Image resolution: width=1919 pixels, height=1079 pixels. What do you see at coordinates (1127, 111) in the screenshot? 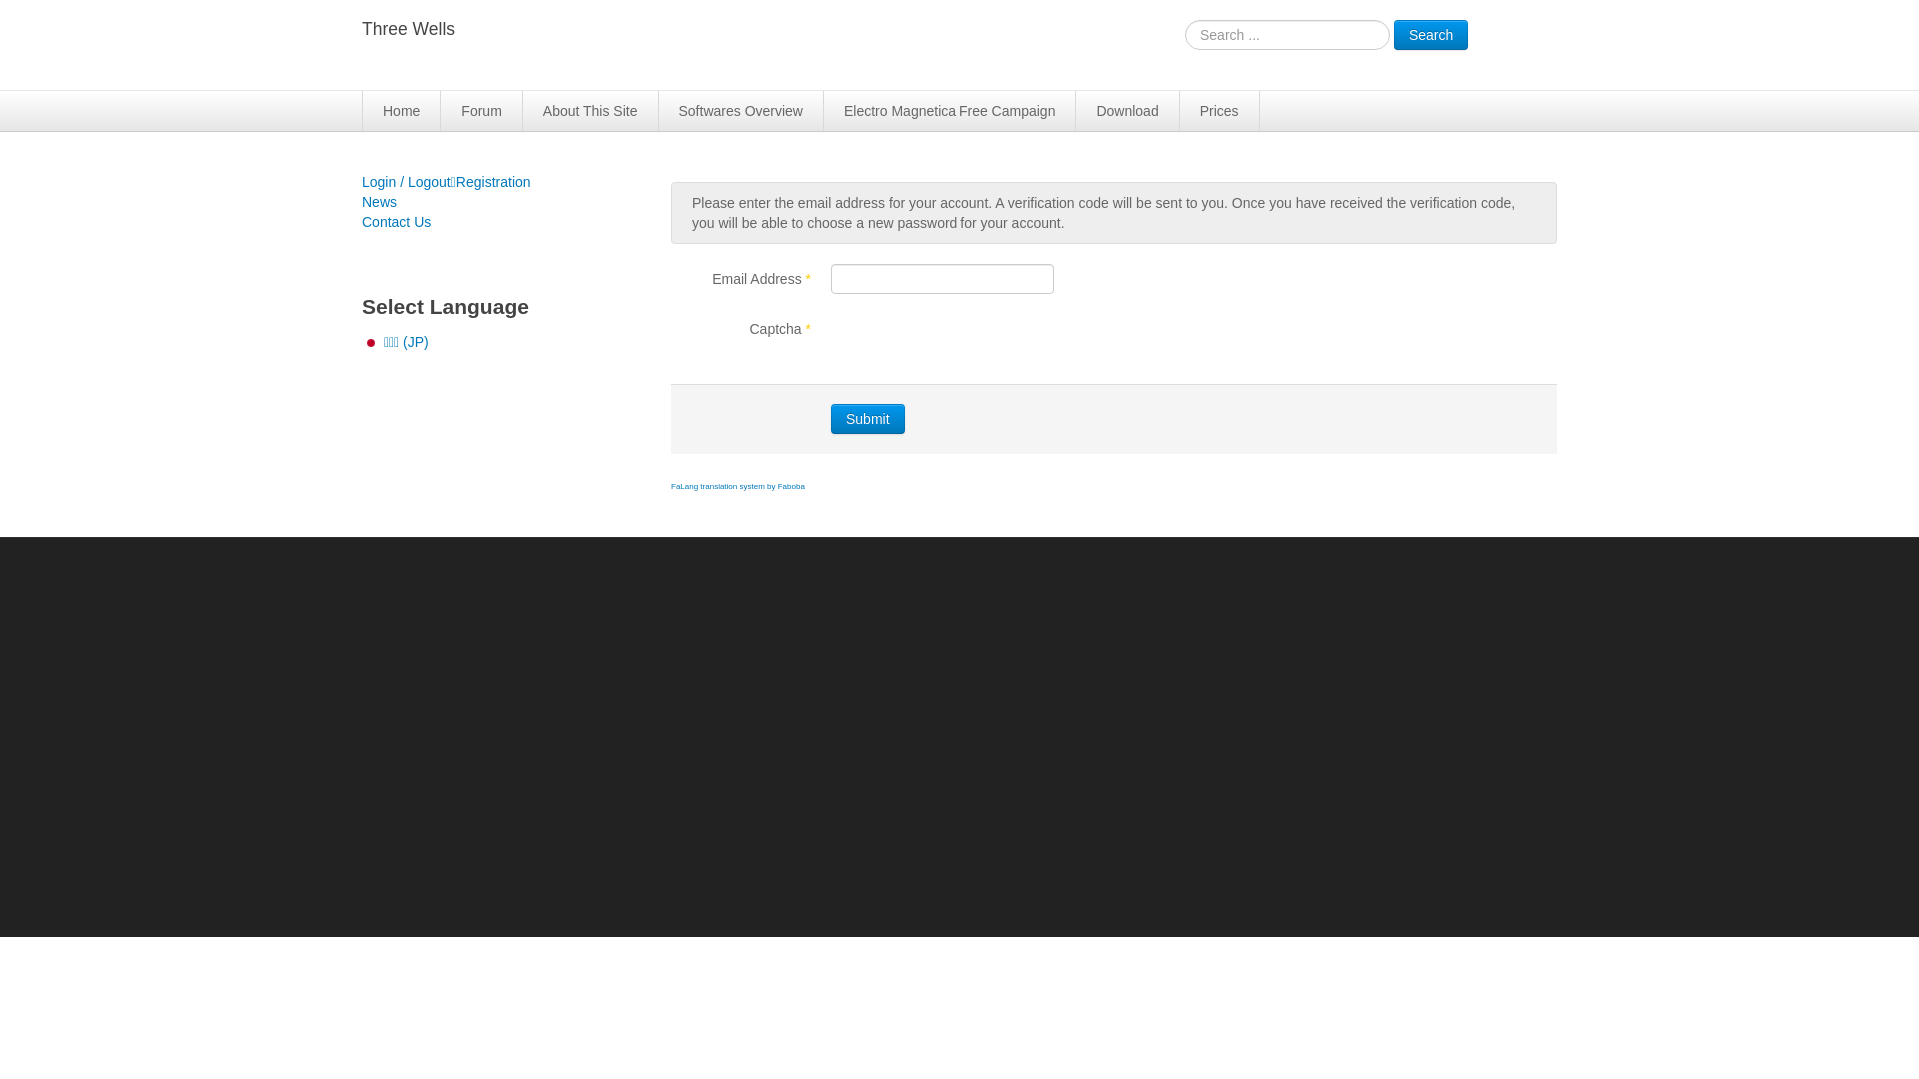
I see `Download` at bounding box center [1127, 111].